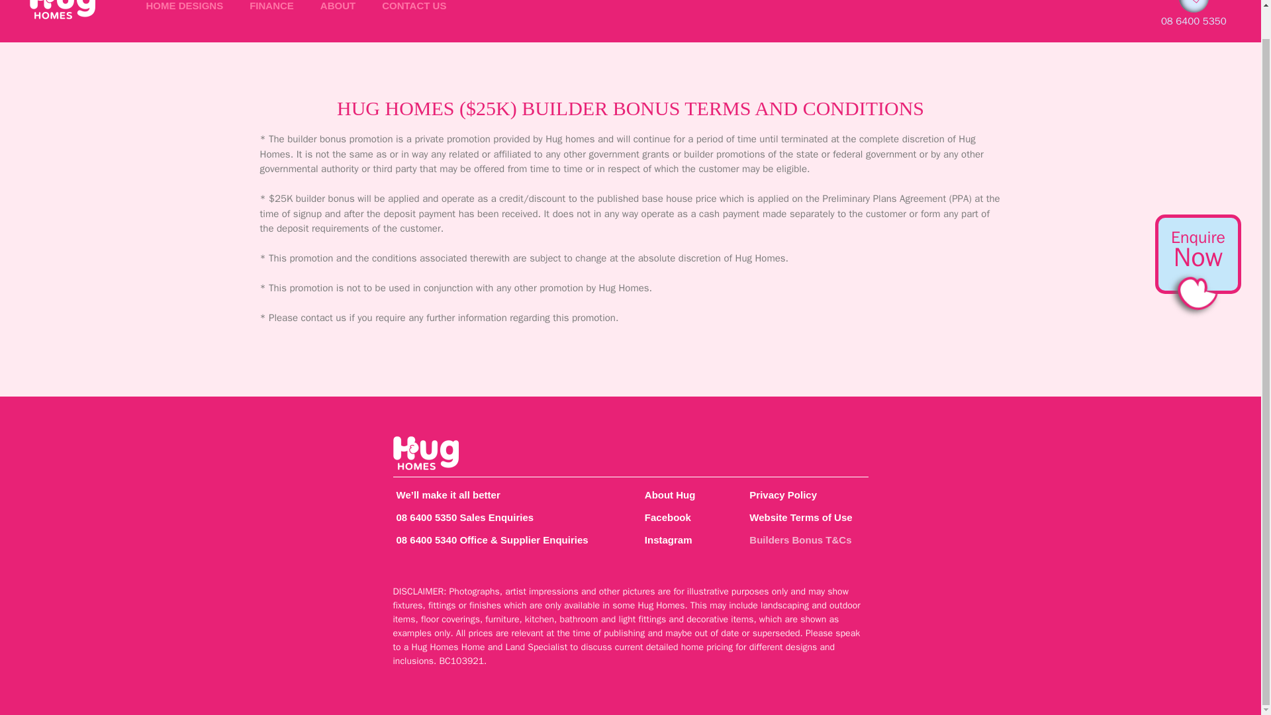 The height and width of the screenshot is (715, 1271). I want to click on HOME DESIGNS, so click(184, 11).